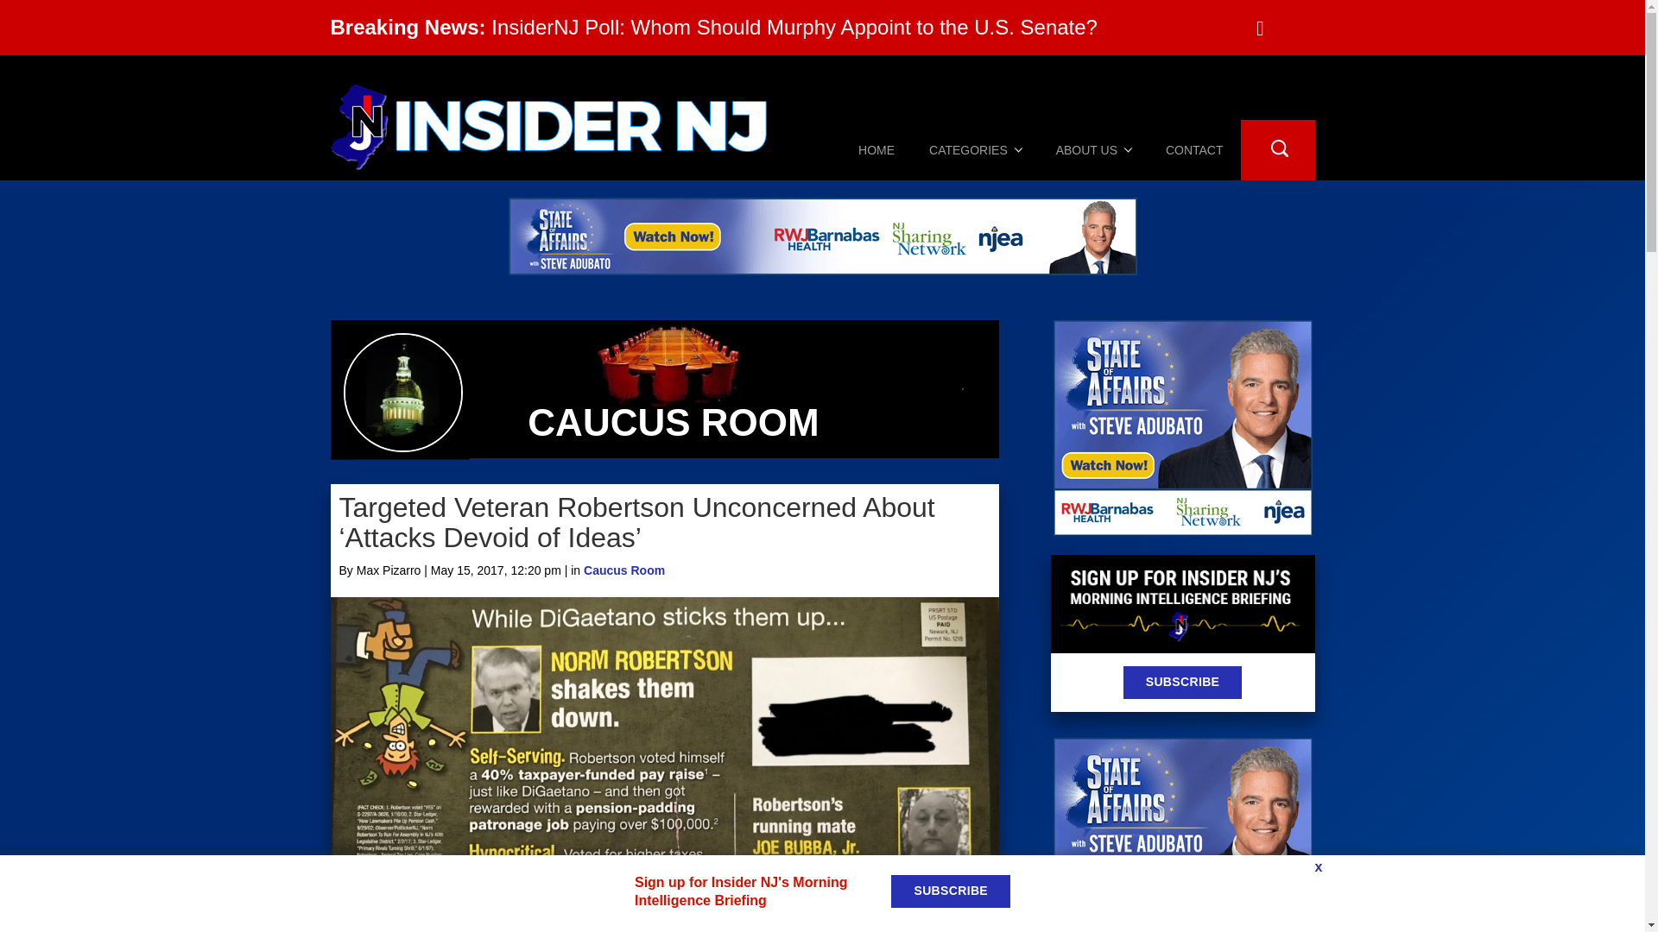 This screenshot has width=1658, height=932. Describe the element at coordinates (876, 150) in the screenshot. I see `HOME` at that location.